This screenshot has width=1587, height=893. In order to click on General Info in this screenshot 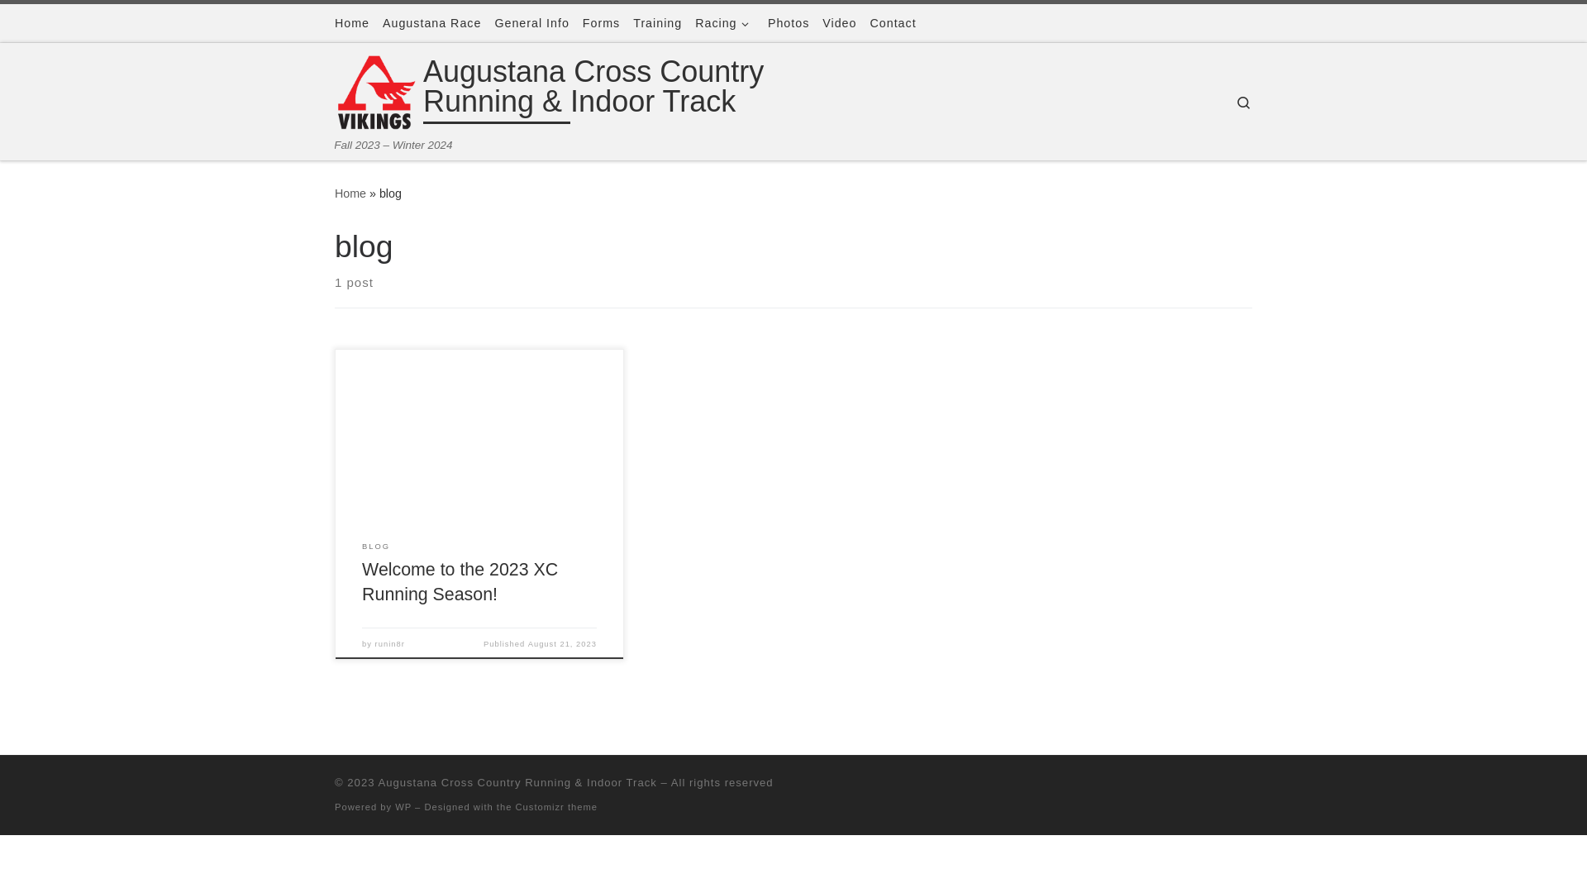, I will do `click(531, 23)`.